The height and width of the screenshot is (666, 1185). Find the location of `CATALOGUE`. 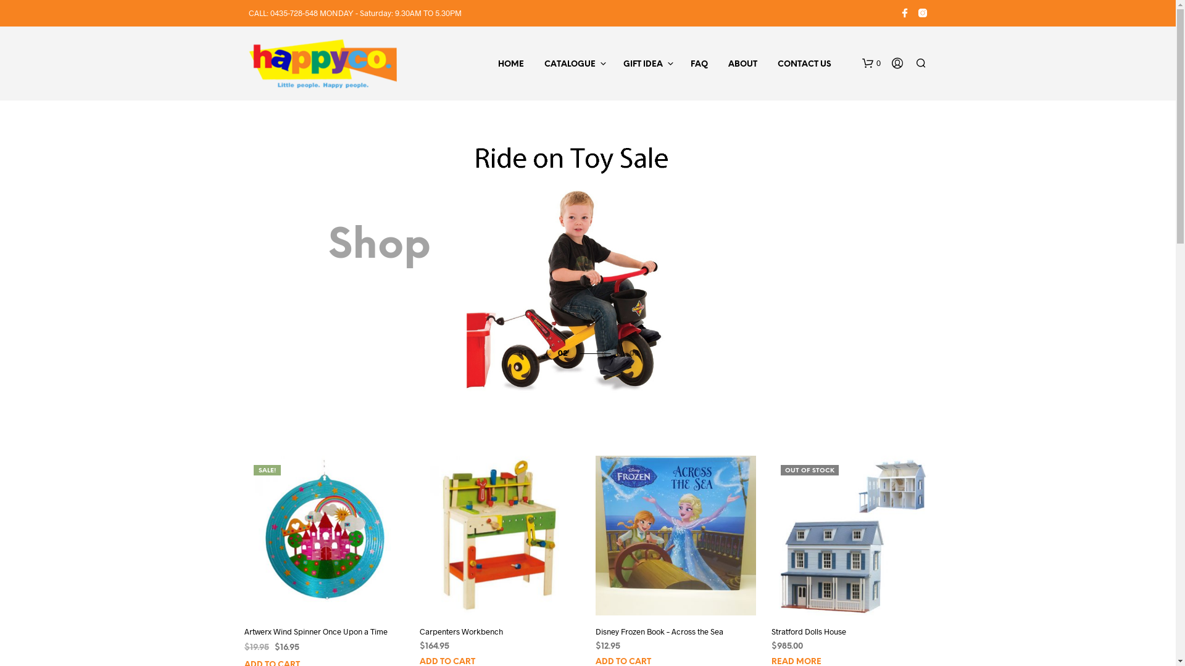

CATALOGUE is located at coordinates (569, 65).